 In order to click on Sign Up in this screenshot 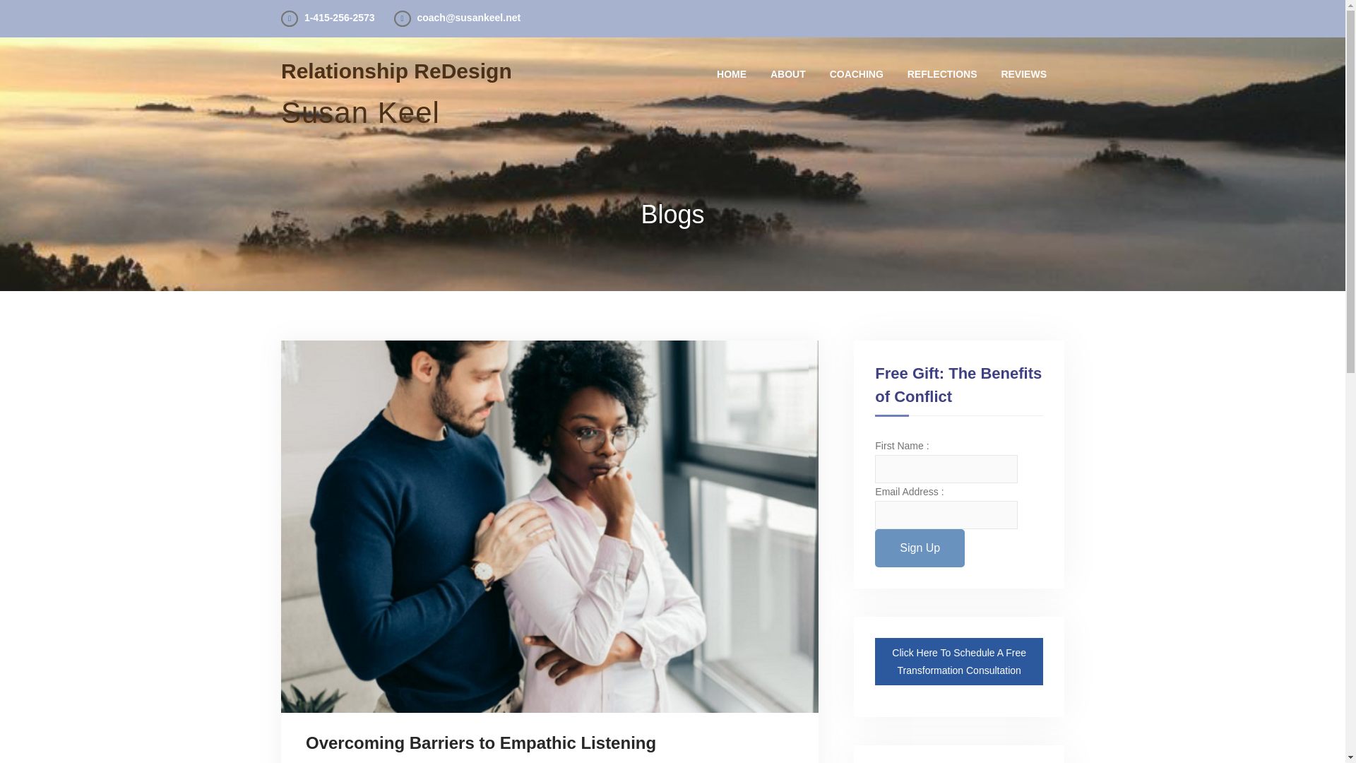, I will do `click(920, 548)`.